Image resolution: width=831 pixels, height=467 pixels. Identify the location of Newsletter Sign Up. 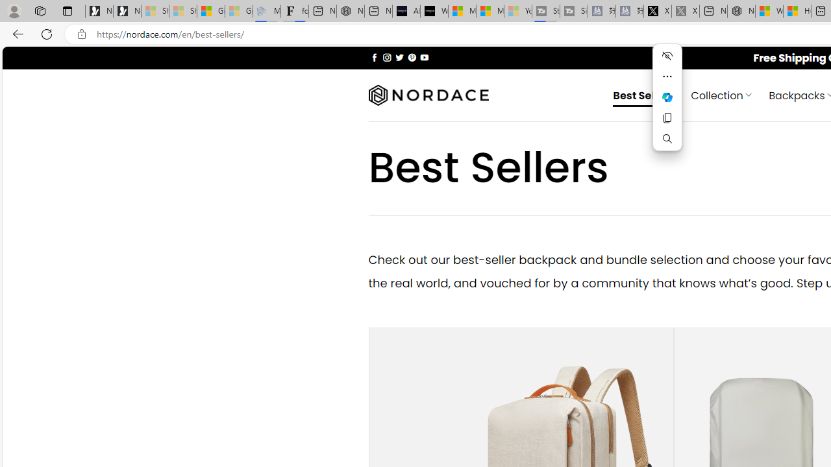
(127, 12).